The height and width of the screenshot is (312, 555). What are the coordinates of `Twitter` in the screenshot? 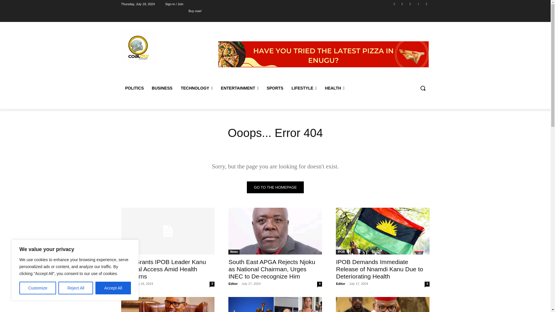 It's located at (410, 4).